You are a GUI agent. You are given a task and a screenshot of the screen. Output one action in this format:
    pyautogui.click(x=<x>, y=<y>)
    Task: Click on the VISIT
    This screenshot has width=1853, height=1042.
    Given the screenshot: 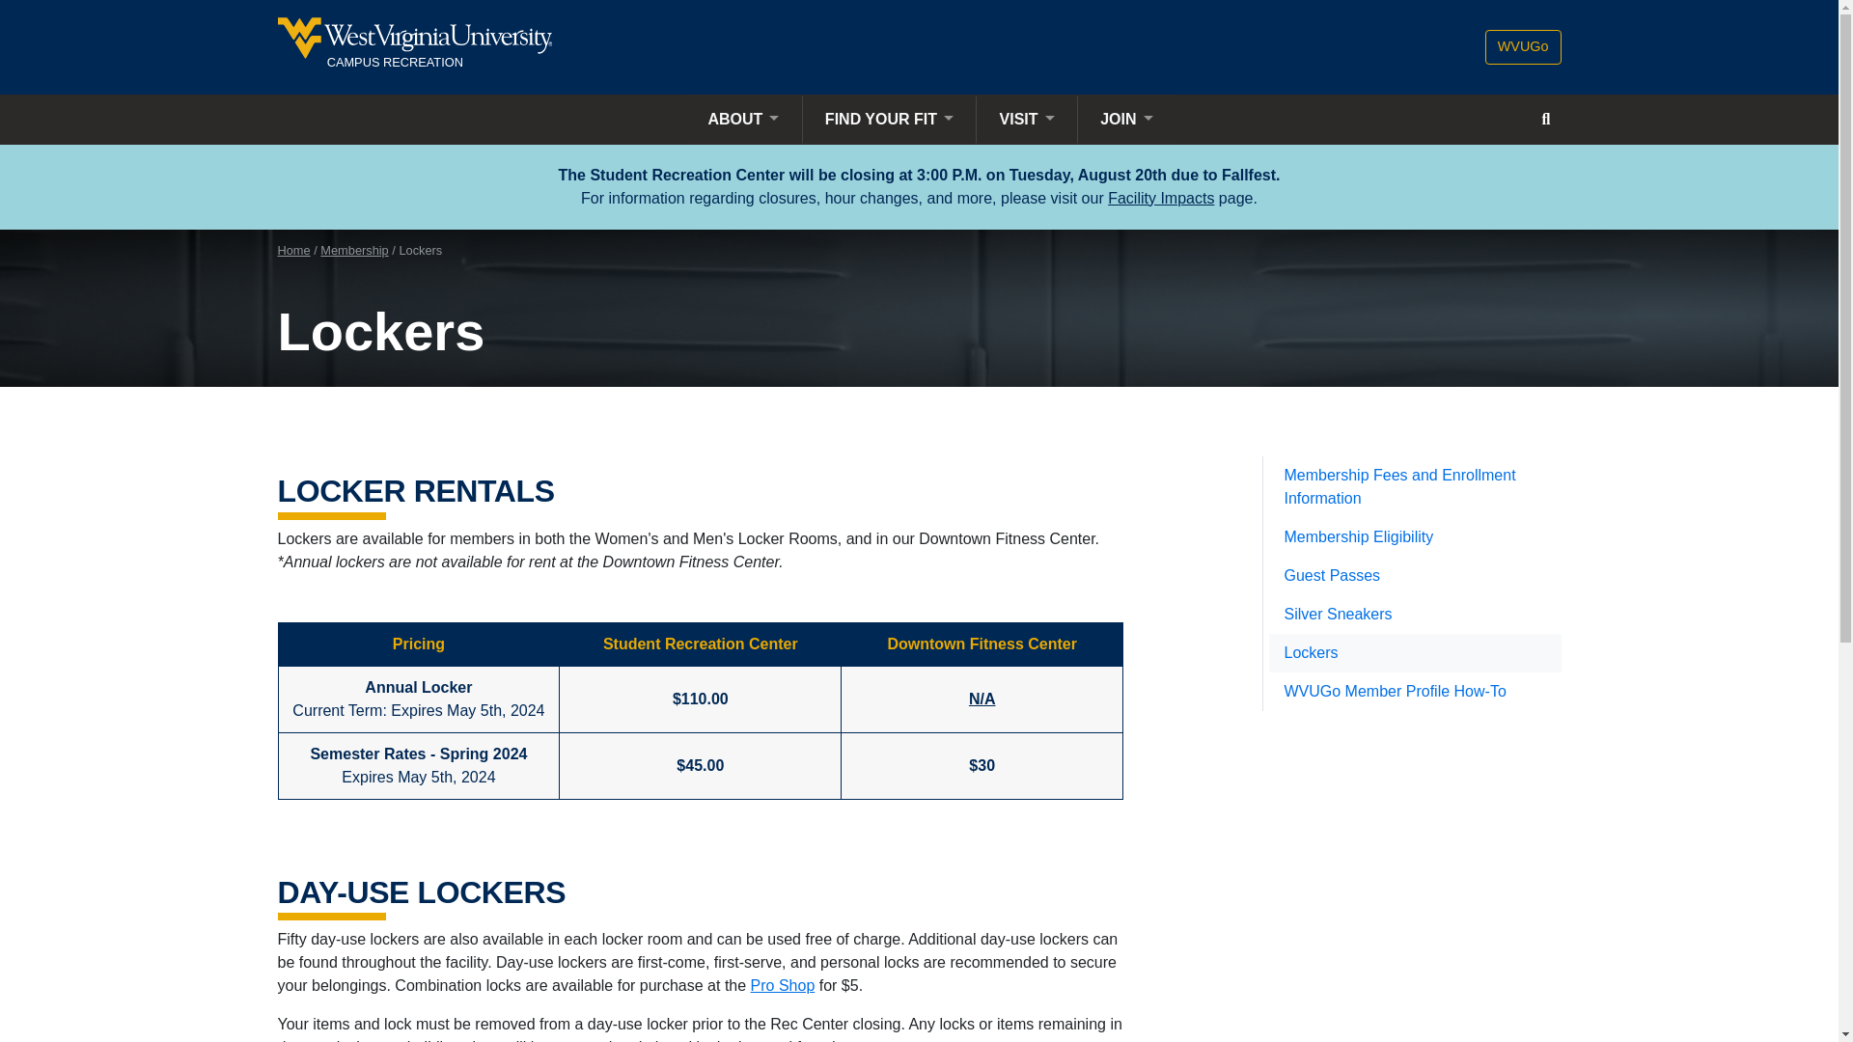 What is the action you would take?
    pyautogui.click(x=890, y=120)
    